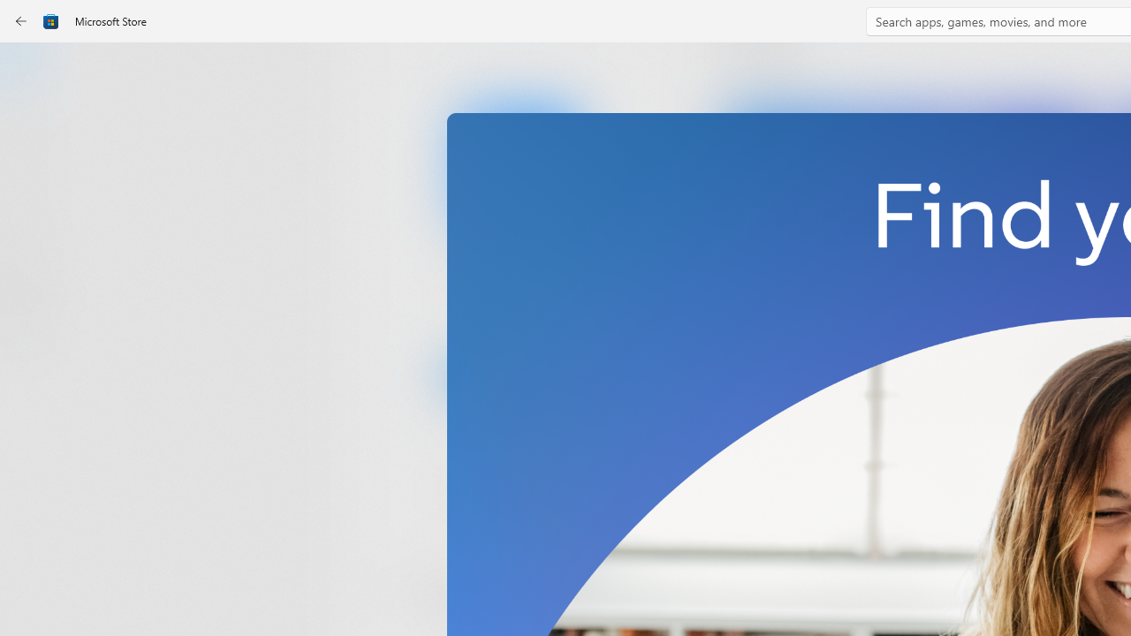 This screenshot has width=1131, height=636. Describe the element at coordinates (479, 491) in the screenshot. I see `3.9 stars. Click to skip to ratings and reviews` at that location.